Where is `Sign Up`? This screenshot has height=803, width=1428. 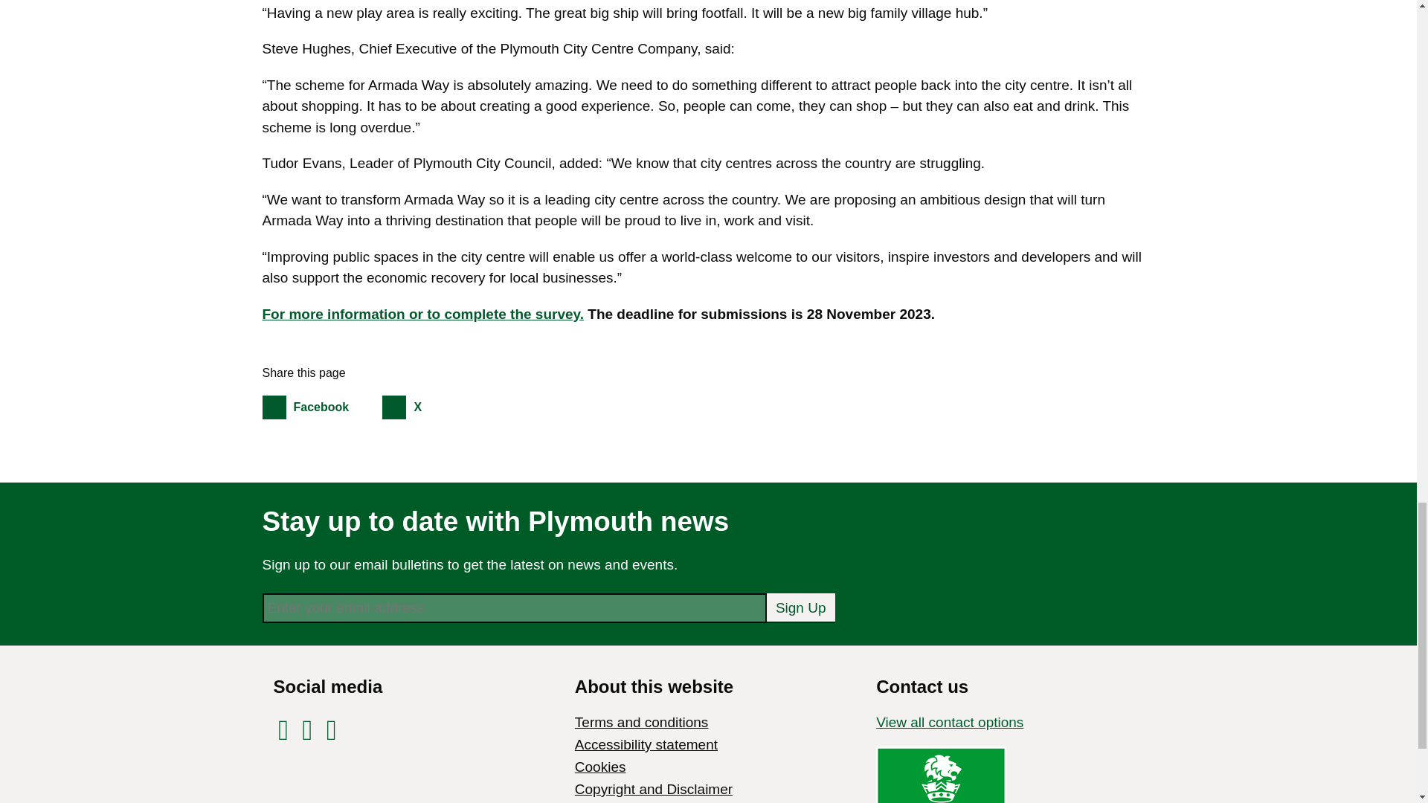 Sign Up is located at coordinates (601, 767).